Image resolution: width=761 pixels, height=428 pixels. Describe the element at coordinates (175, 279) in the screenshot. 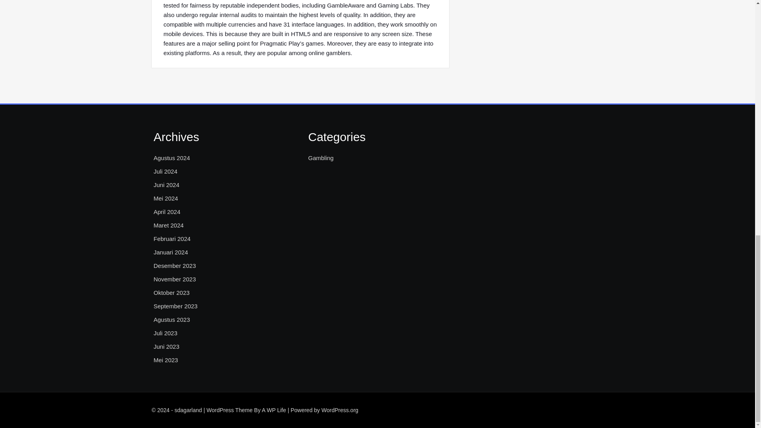

I see `November 2023` at that location.